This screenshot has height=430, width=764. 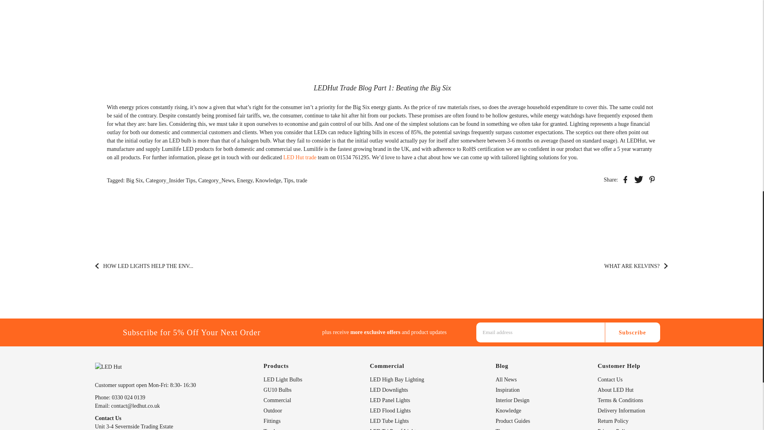 I want to click on Share on Facebook, so click(x=625, y=179).